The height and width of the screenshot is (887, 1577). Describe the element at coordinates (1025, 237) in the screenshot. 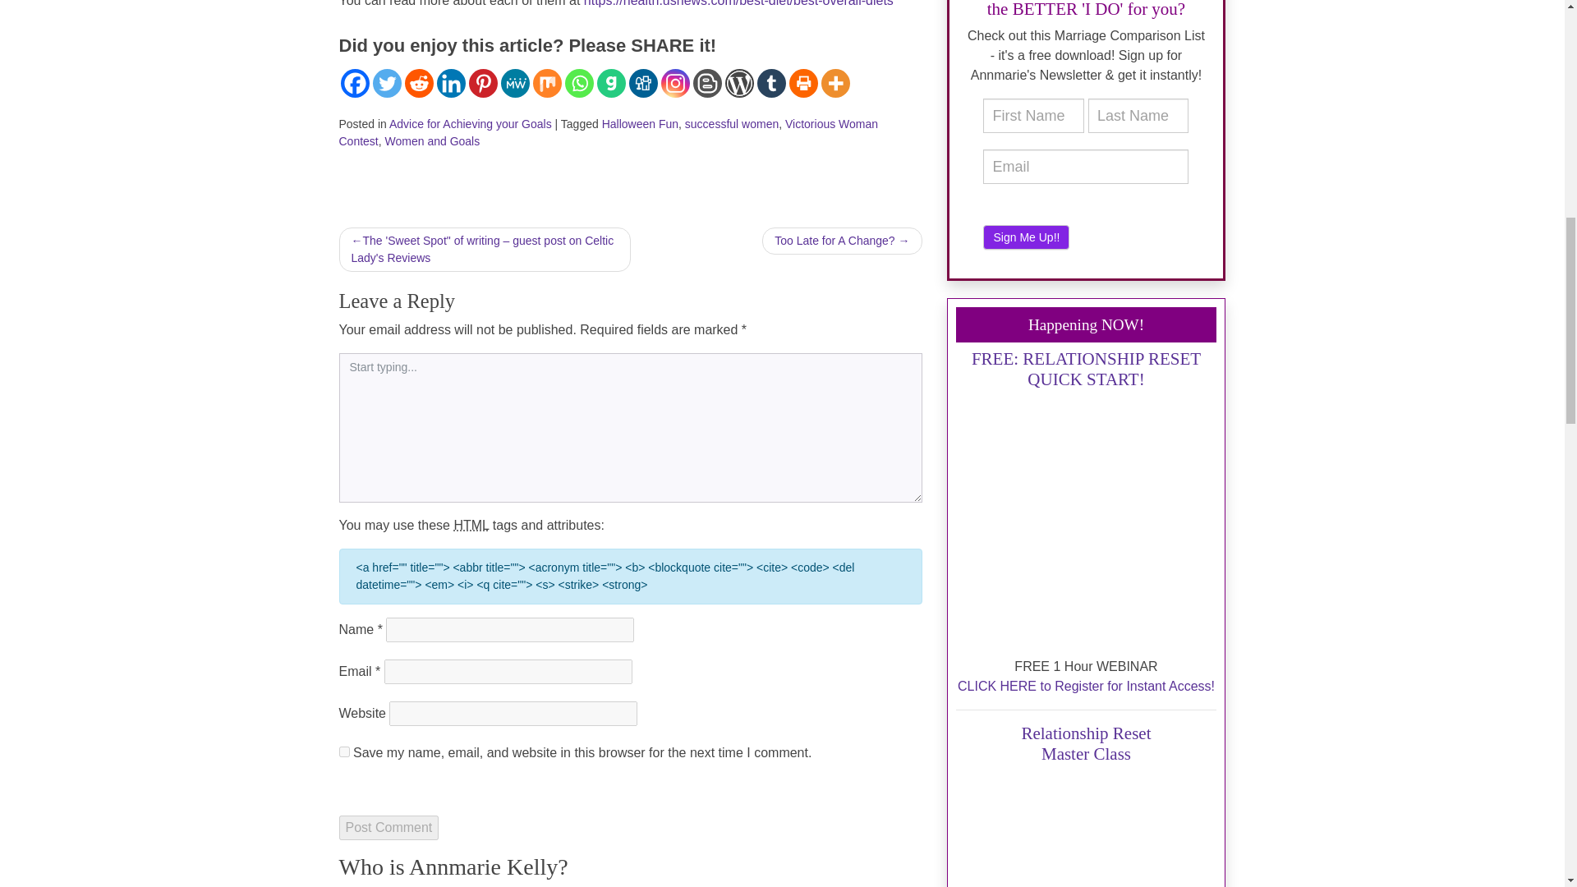

I see `Sign Me Up!!` at that location.